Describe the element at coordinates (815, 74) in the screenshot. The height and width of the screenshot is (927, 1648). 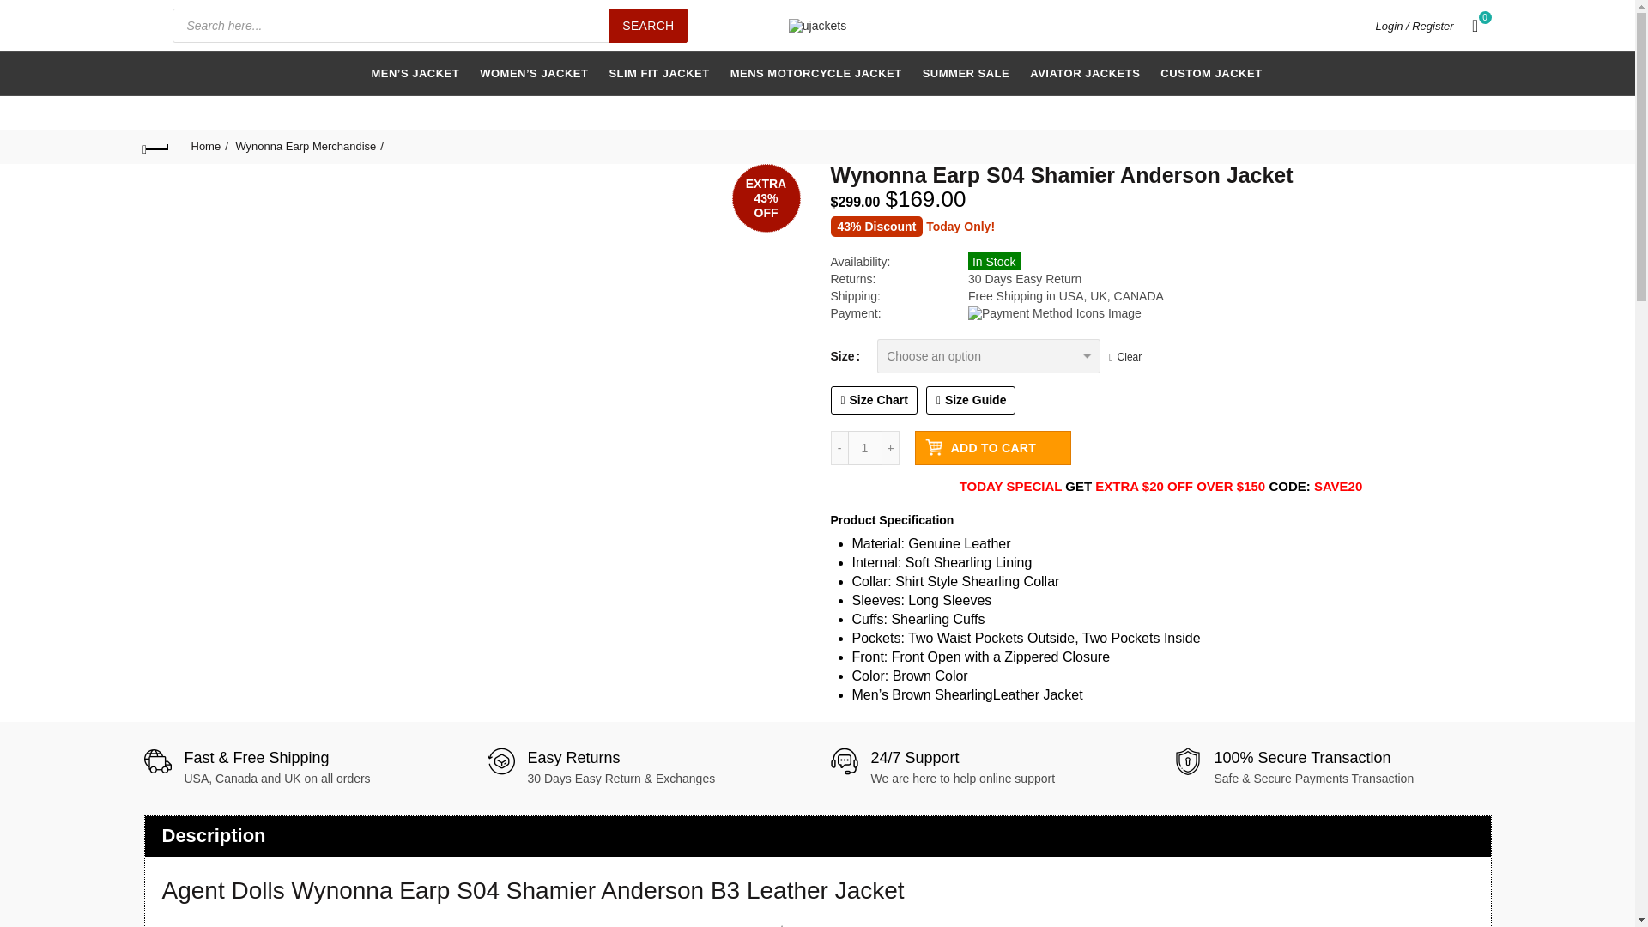
I see `MENS MOTORCYCLE JACKET` at that location.